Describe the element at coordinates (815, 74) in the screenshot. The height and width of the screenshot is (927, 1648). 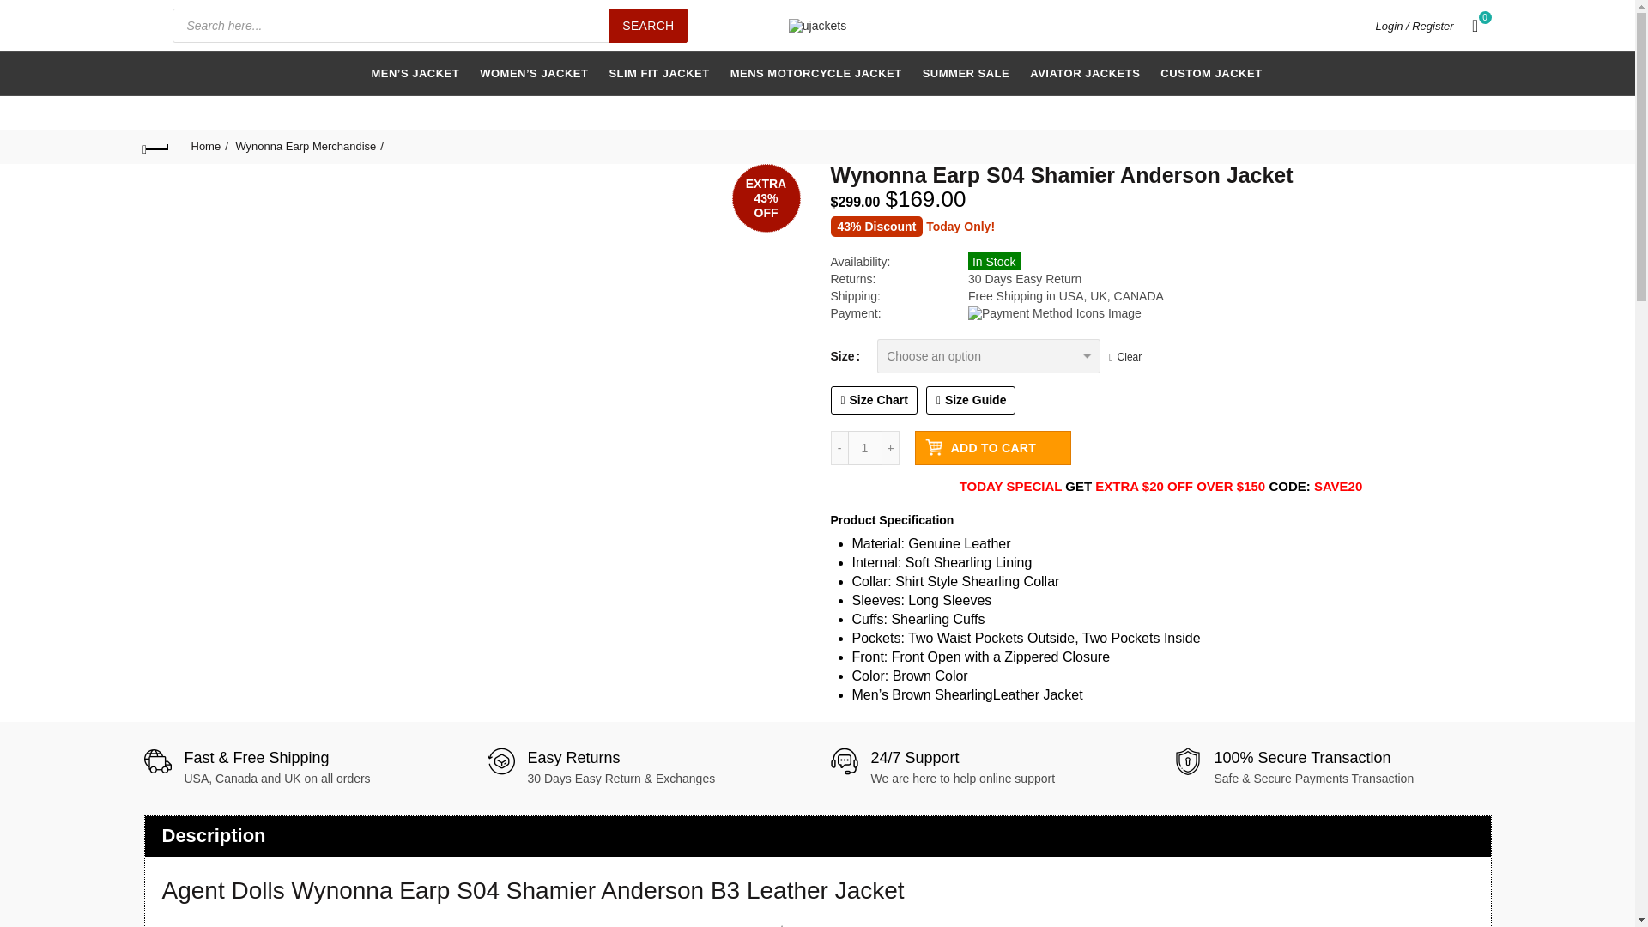
I see `MENS MOTORCYCLE JACKET` at that location.